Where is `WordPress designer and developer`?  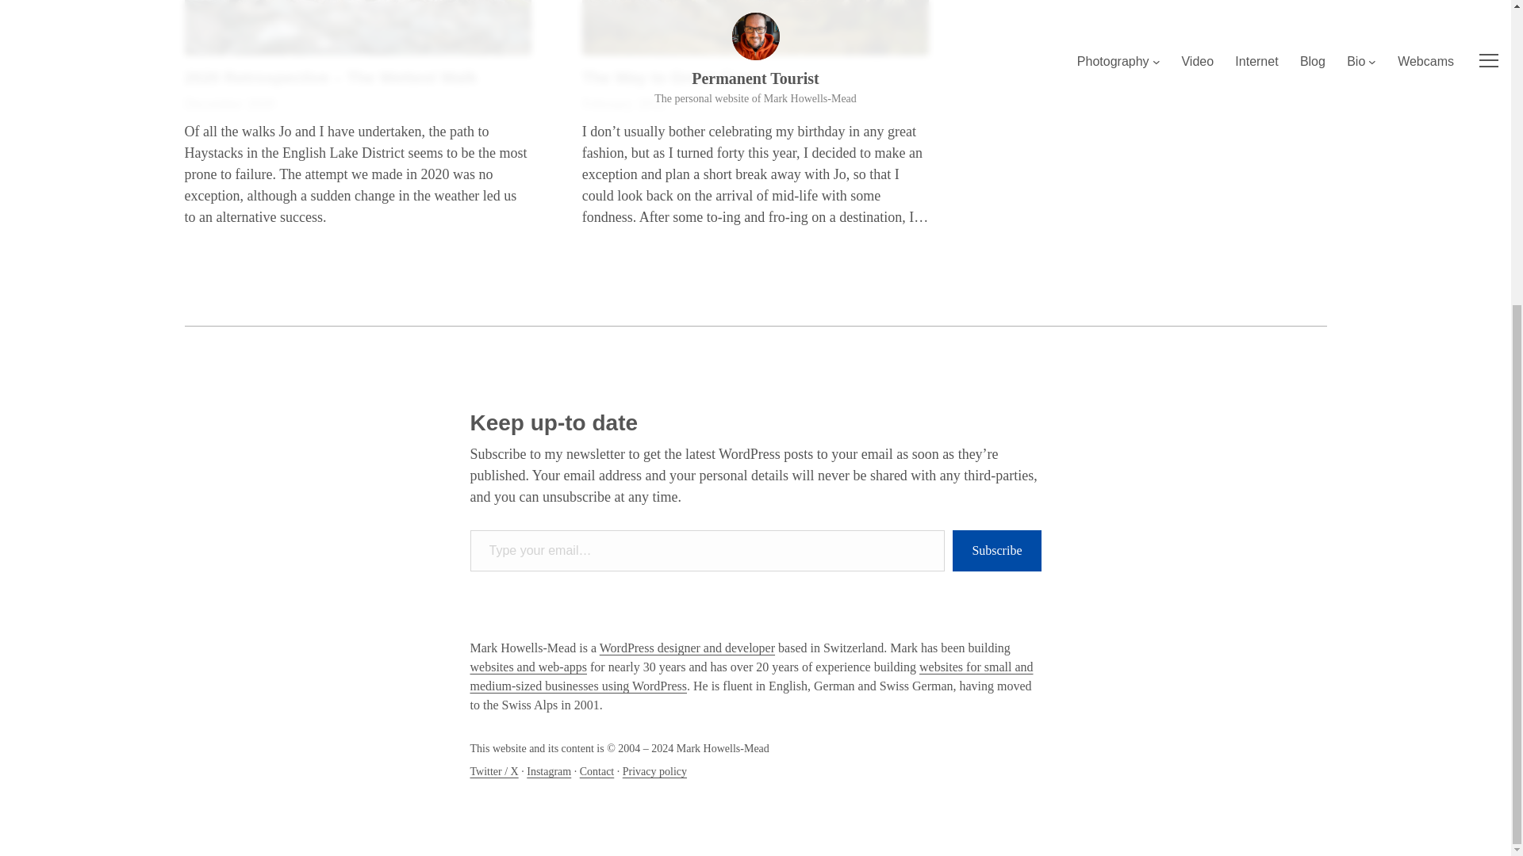
WordPress designer and developer is located at coordinates (687, 648).